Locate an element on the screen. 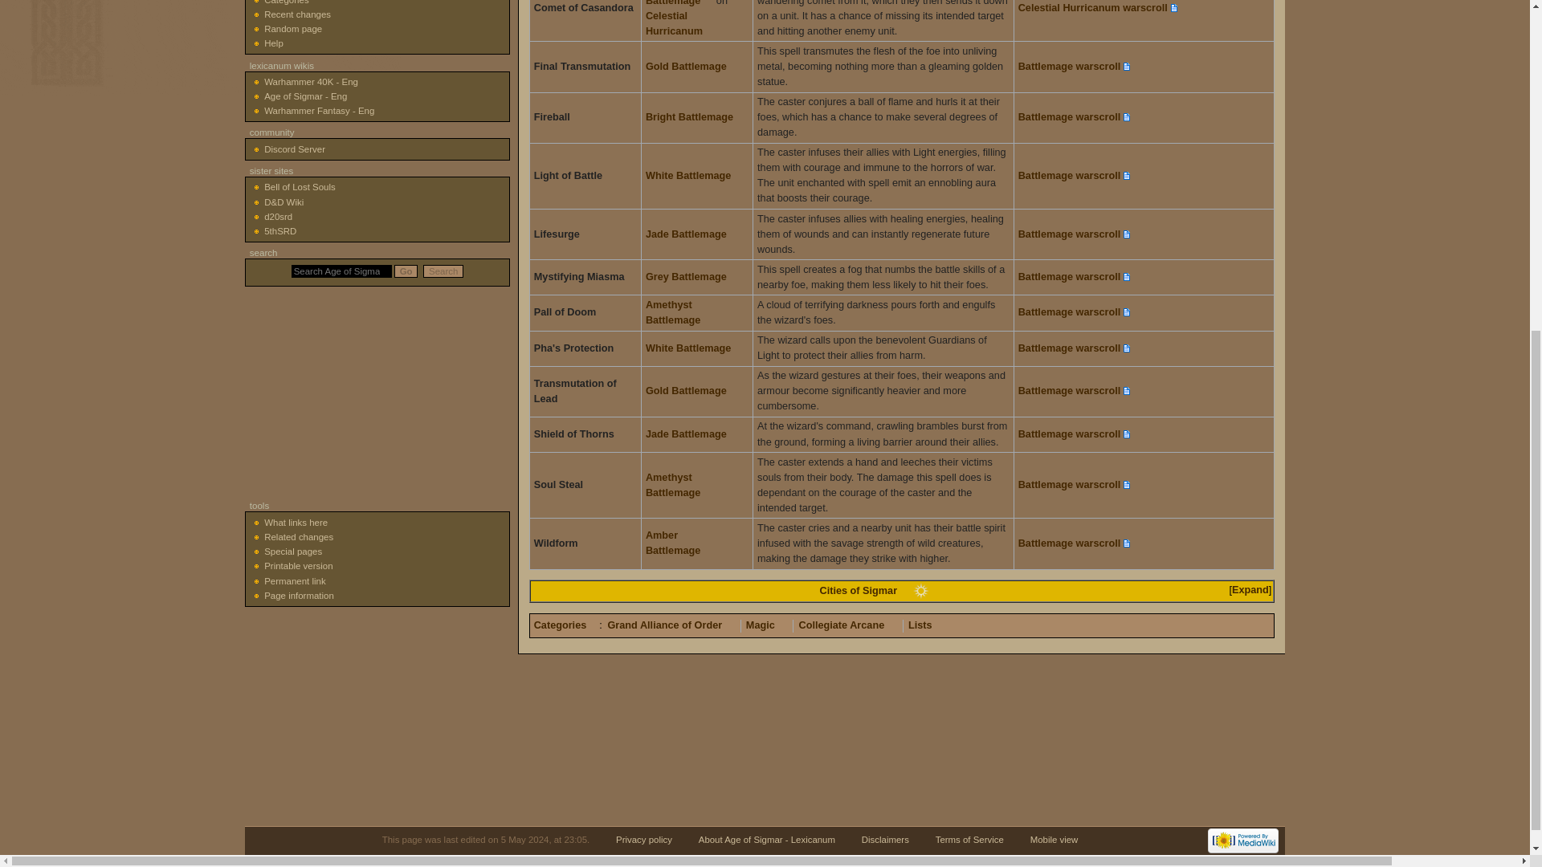  Gold Battlemage is located at coordinates (692, 390).